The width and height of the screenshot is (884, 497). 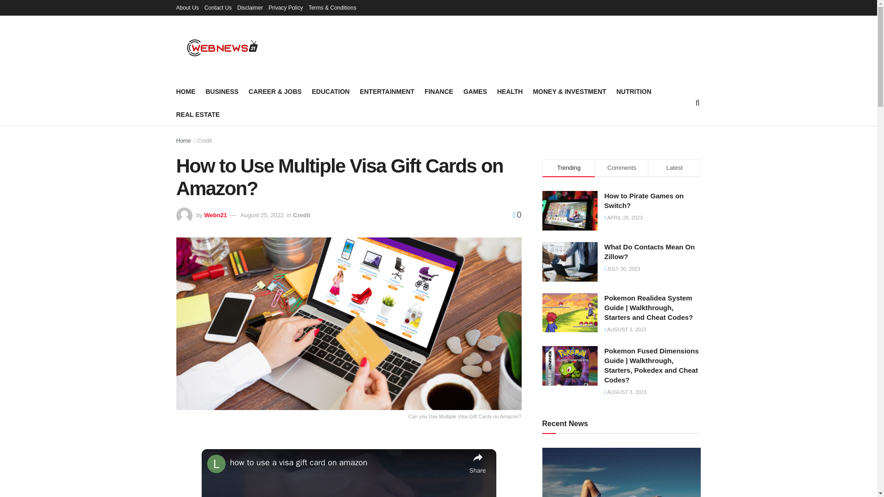 What do you see at coordinates (285, 7) in the screenshot?
I see `Privacy Policy` at bounding box center [285, 7].